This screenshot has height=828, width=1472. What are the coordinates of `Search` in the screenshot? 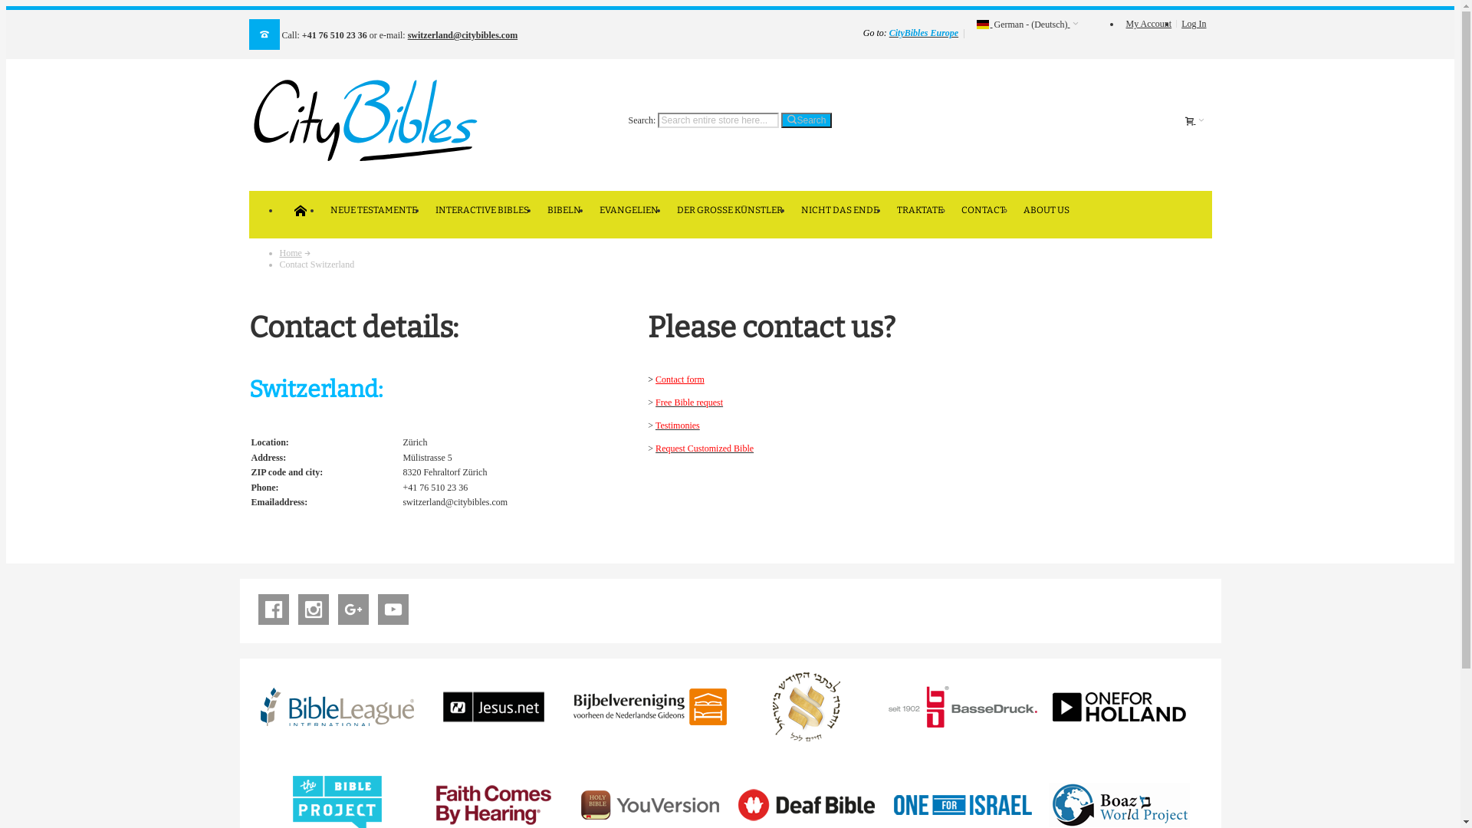 It's located at (807, 120).